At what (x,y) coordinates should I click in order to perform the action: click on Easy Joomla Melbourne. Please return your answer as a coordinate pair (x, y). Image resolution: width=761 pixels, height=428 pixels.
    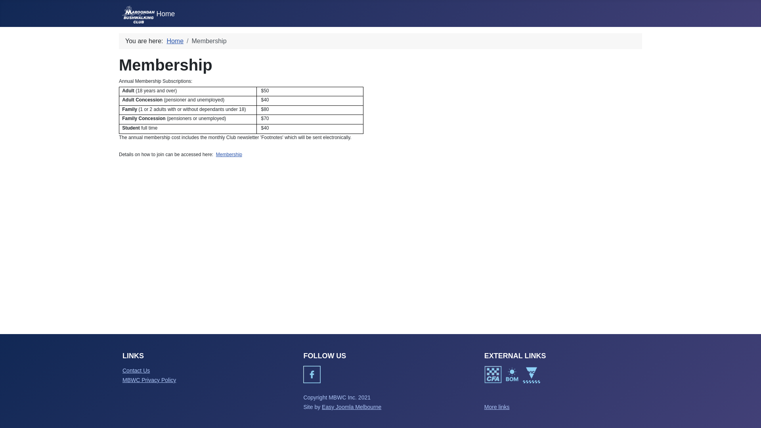
    Looking at the image, I should click on (352, 407).